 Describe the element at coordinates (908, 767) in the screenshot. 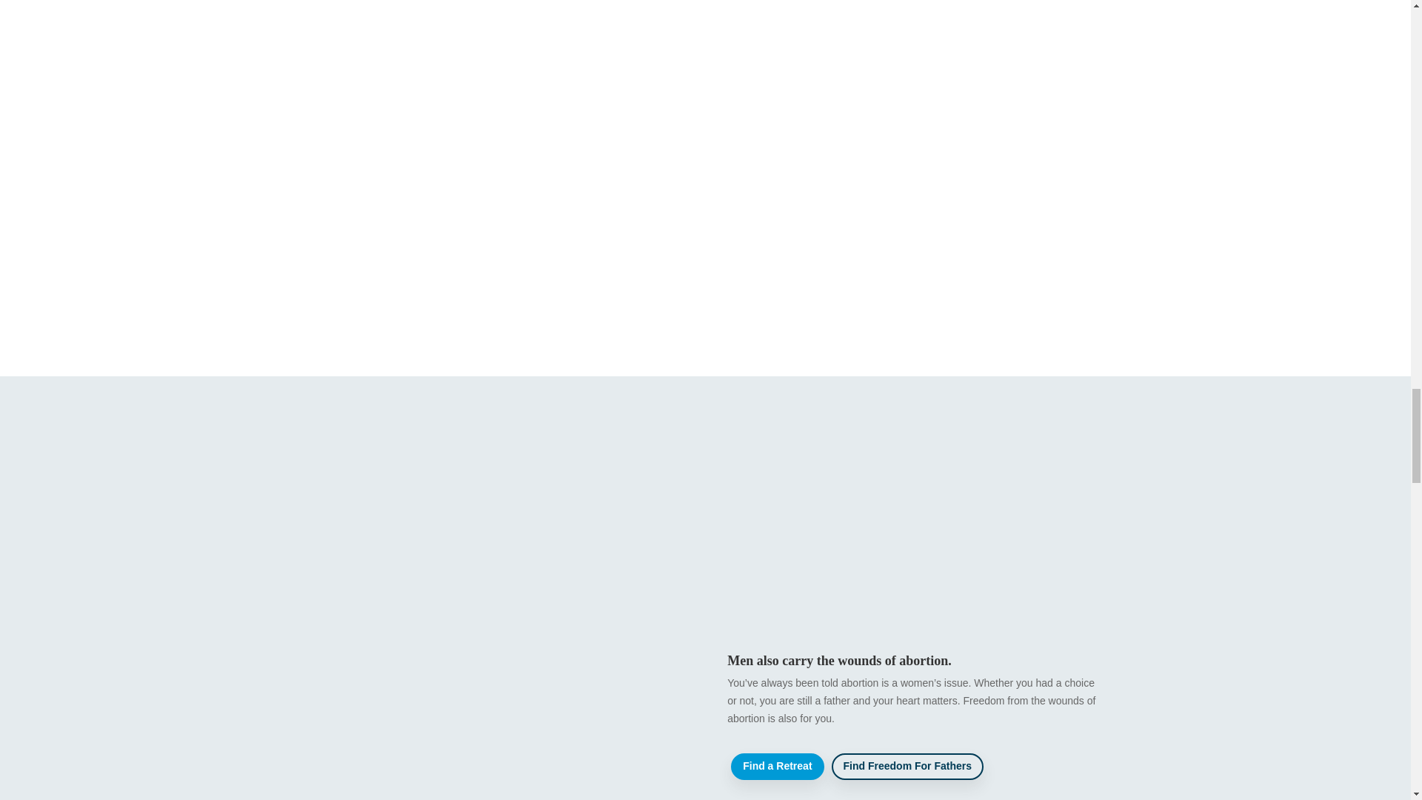

I see `Find Freedom For Fathers` at that location.